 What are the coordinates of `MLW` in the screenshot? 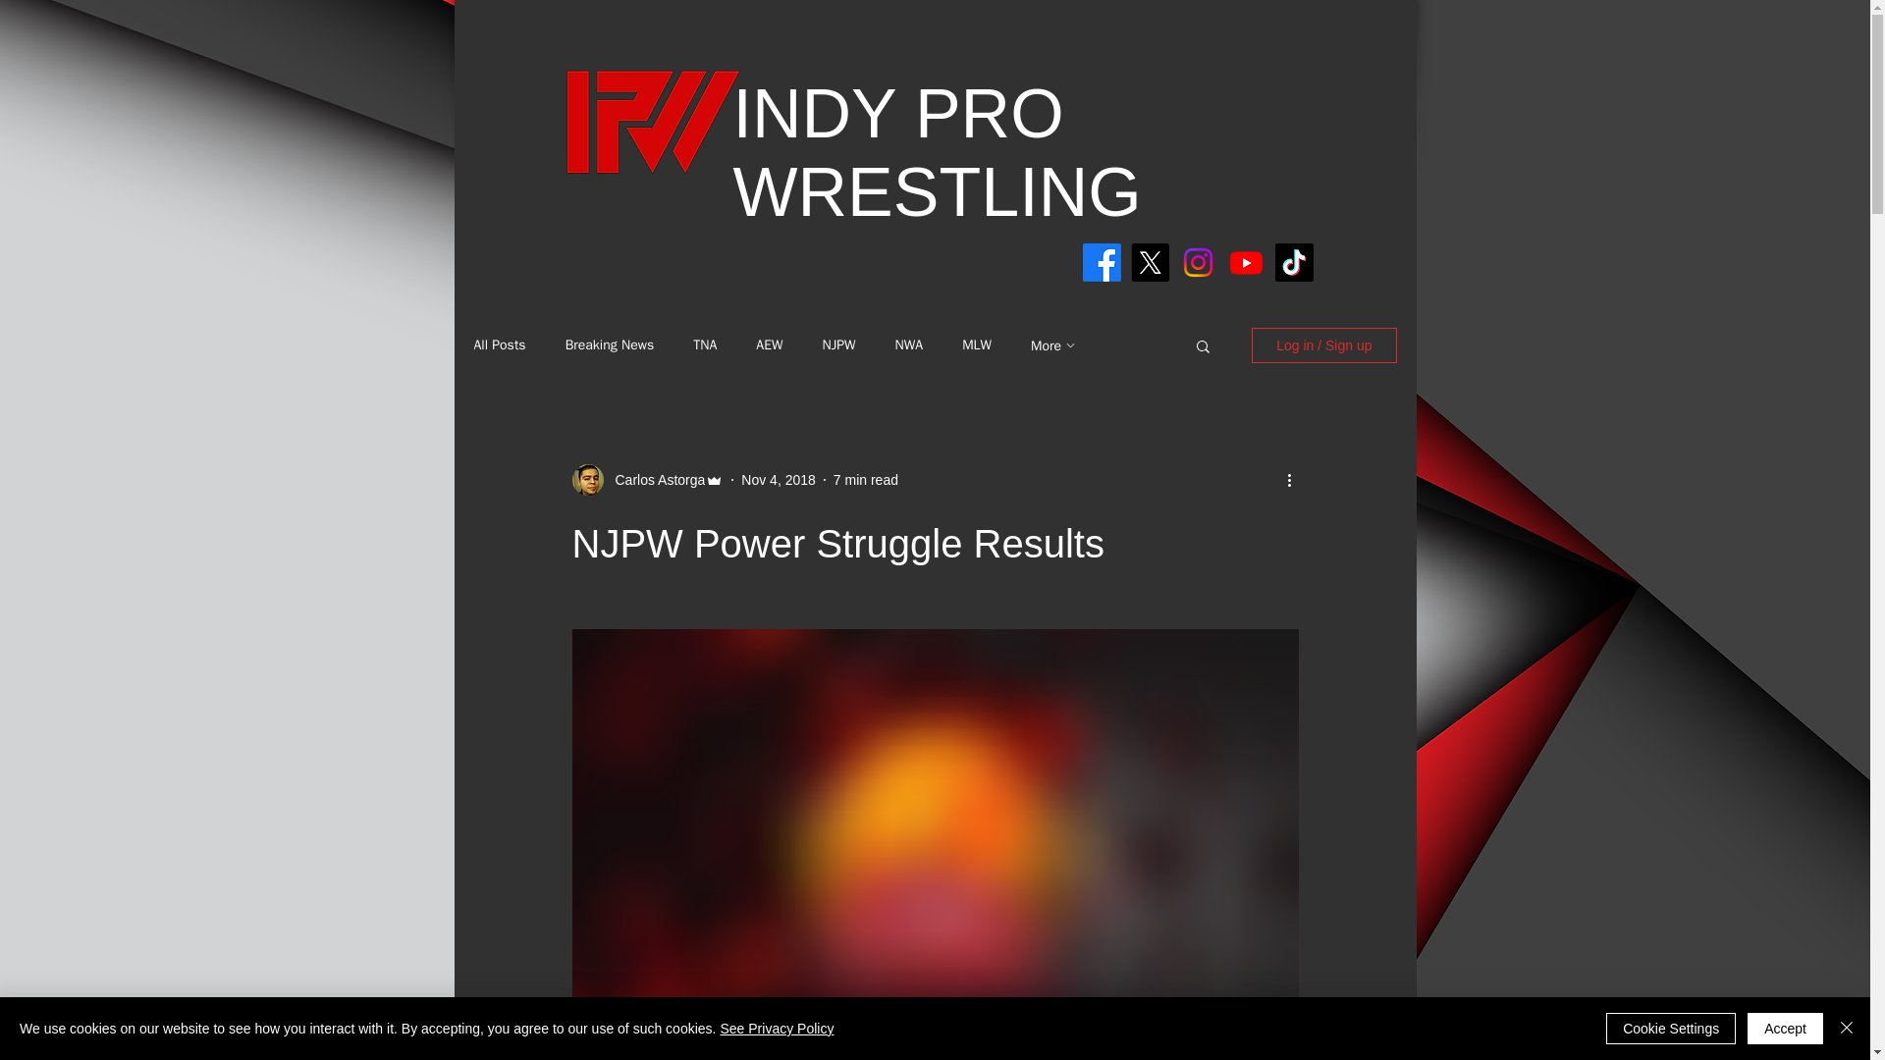 It's located at (976, 345).